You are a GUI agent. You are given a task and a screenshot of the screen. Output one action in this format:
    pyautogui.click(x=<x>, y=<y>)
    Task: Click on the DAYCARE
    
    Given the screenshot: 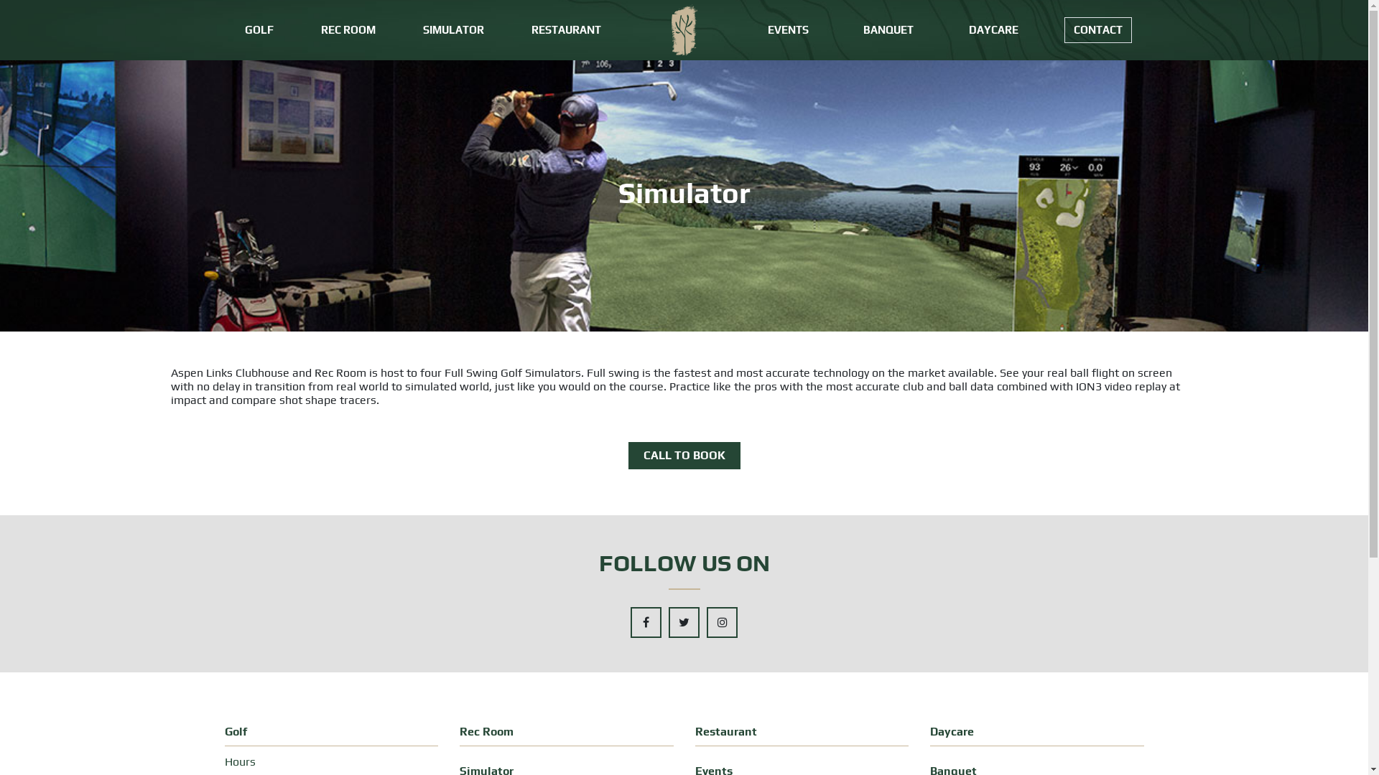 What is the action you would take?
    pyautogui.click(x=994, y=30)
    